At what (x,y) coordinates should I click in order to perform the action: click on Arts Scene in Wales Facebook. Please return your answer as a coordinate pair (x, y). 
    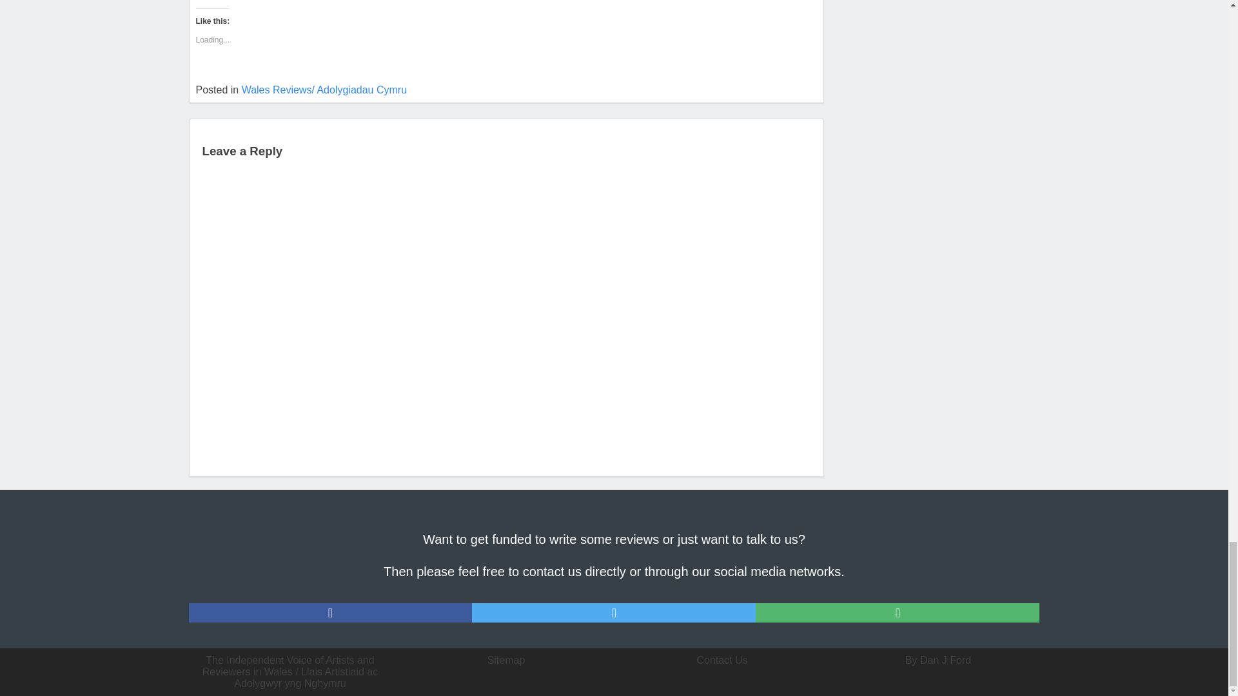
    Looking at the image, I should click on (329, 612).